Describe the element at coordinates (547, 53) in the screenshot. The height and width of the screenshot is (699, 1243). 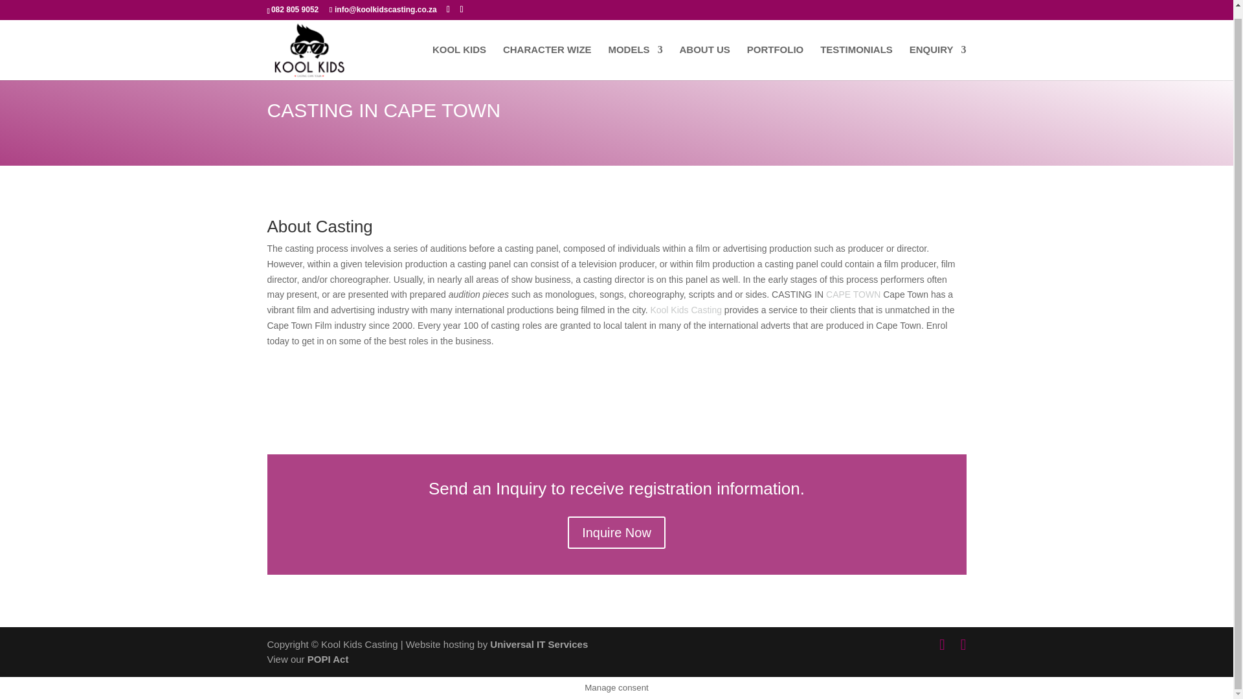
I see `CHARACTER WIZE` at that location.